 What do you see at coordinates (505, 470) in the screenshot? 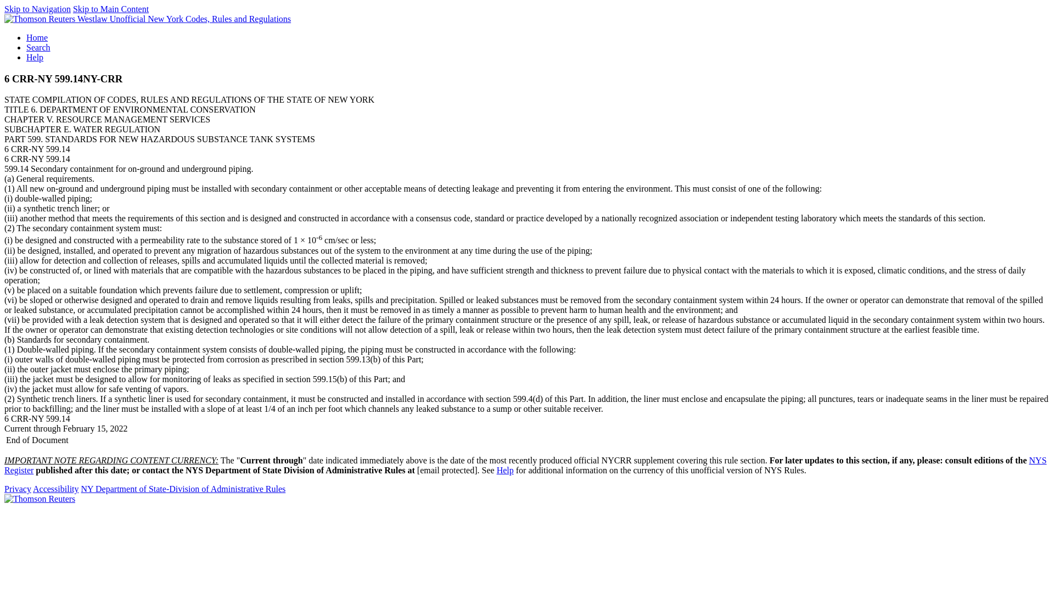
I see `Help` at bounding box center [505, 470].